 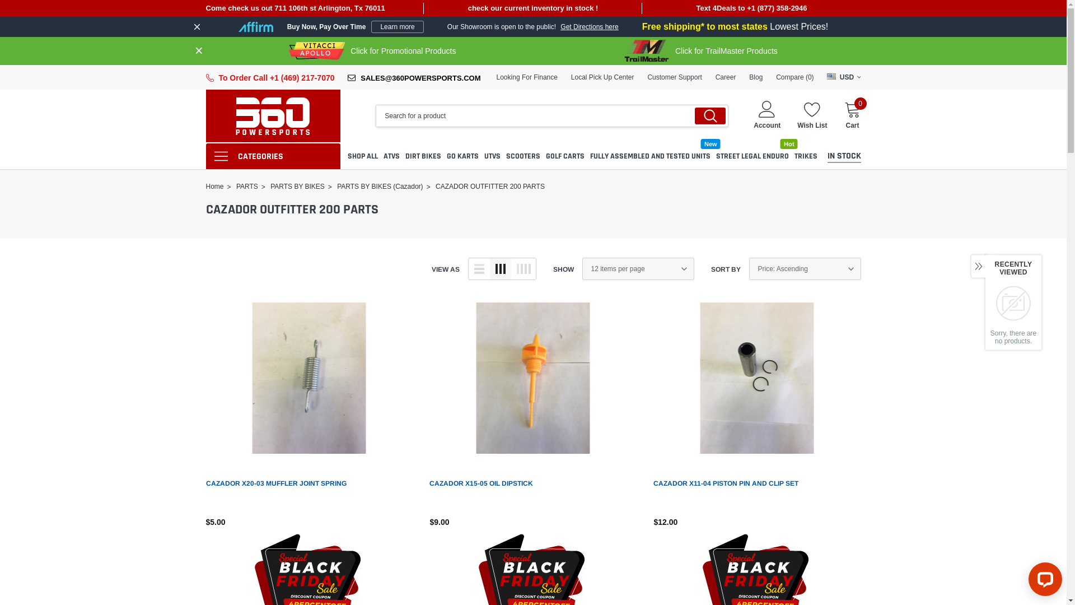 What do you see at coordinates (215, 187) in the screenshot?
I see `Home` at bounding box center [215, 187].